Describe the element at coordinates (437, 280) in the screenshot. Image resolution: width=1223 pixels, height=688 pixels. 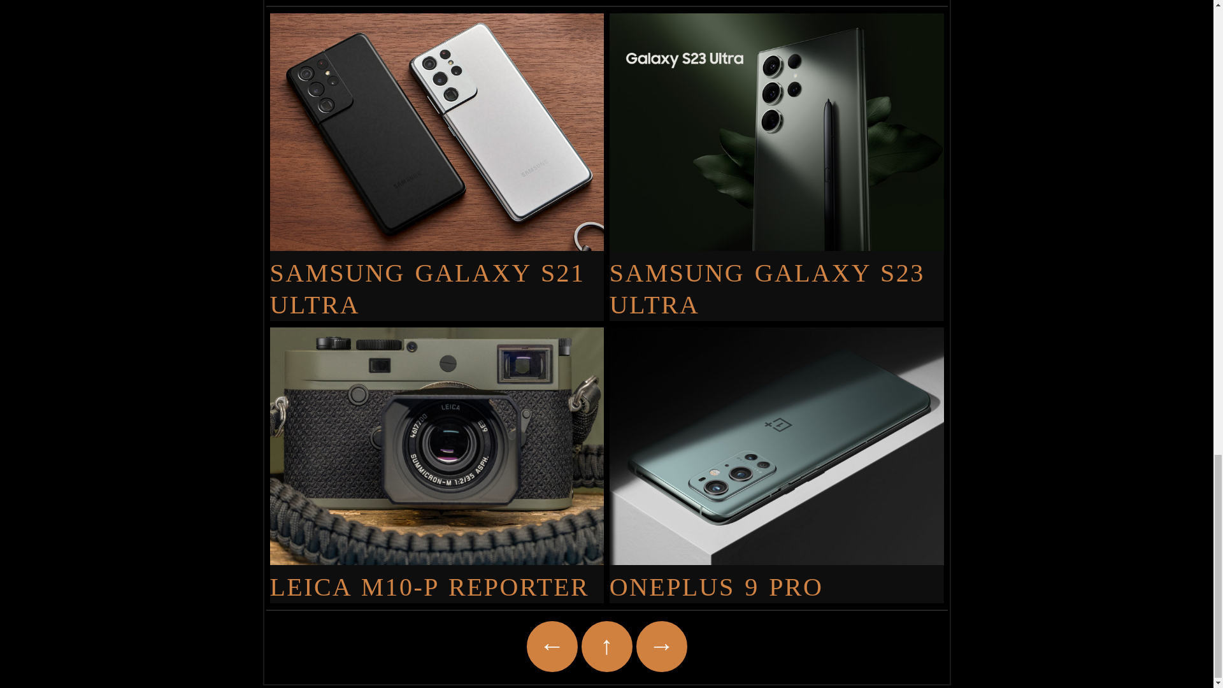
I see `Samsung Galaxy S21 Ultra` at that location.